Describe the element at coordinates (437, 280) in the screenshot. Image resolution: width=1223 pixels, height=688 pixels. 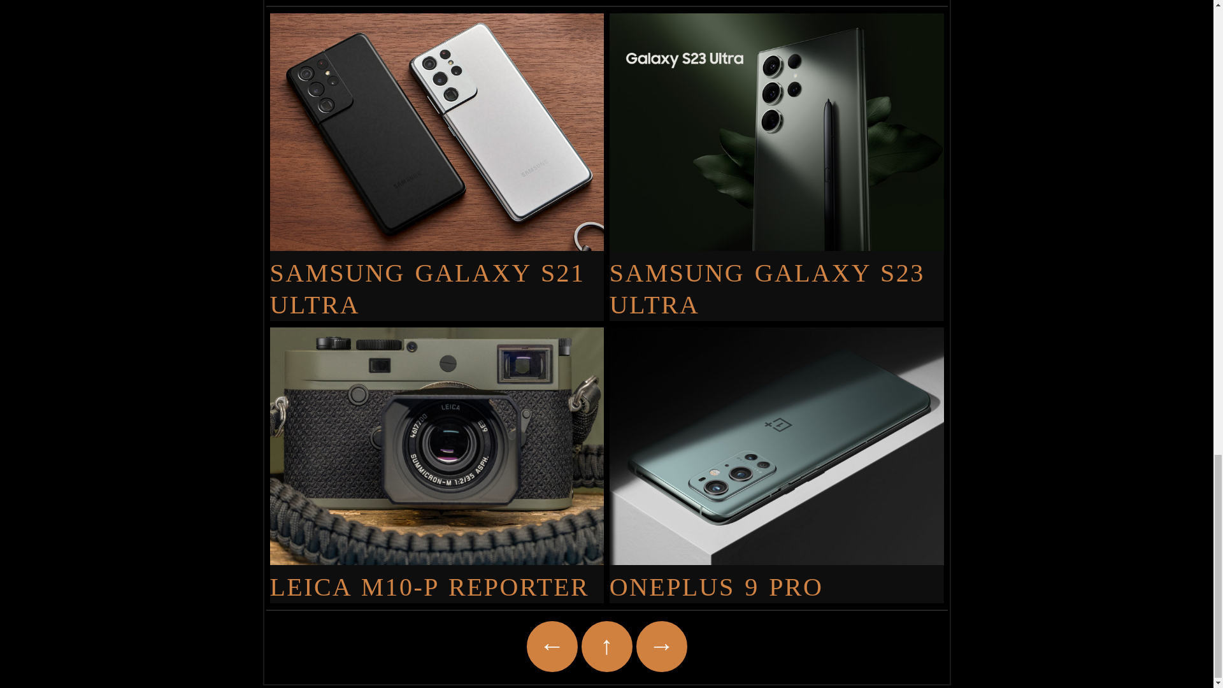
I see `Samsung Galaxy S21 Ultra` at that location.